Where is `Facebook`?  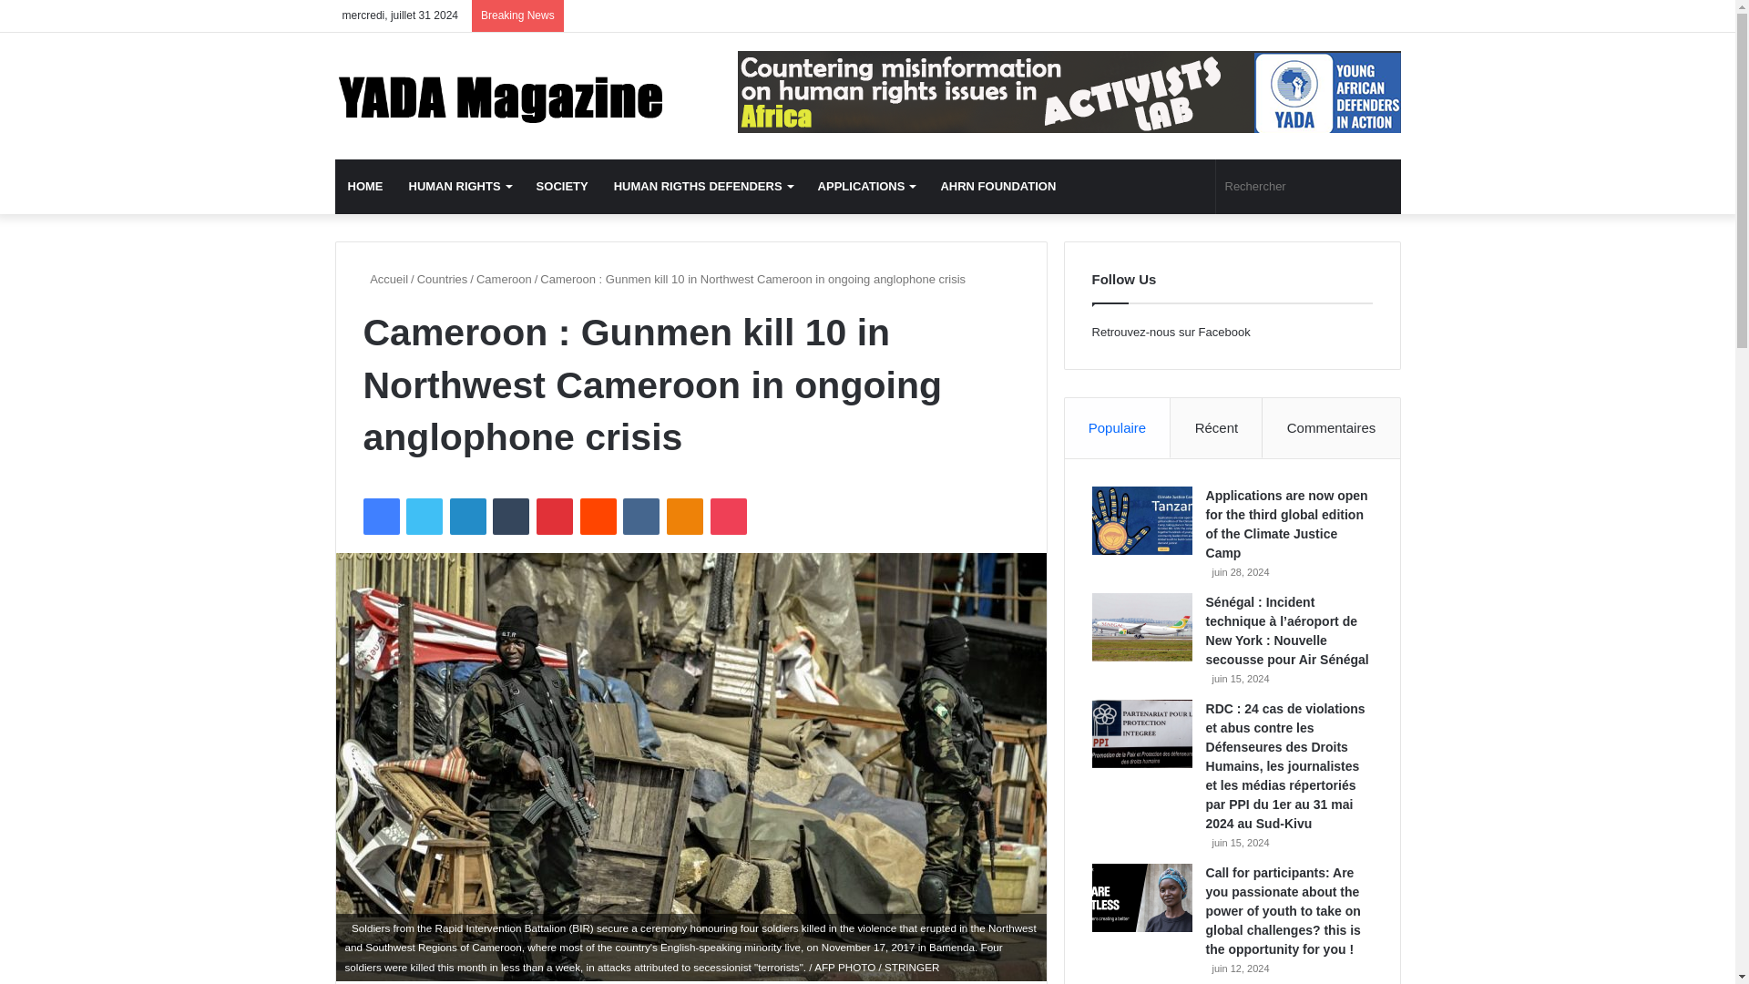 Facebook is located at coordinates (380, 516).